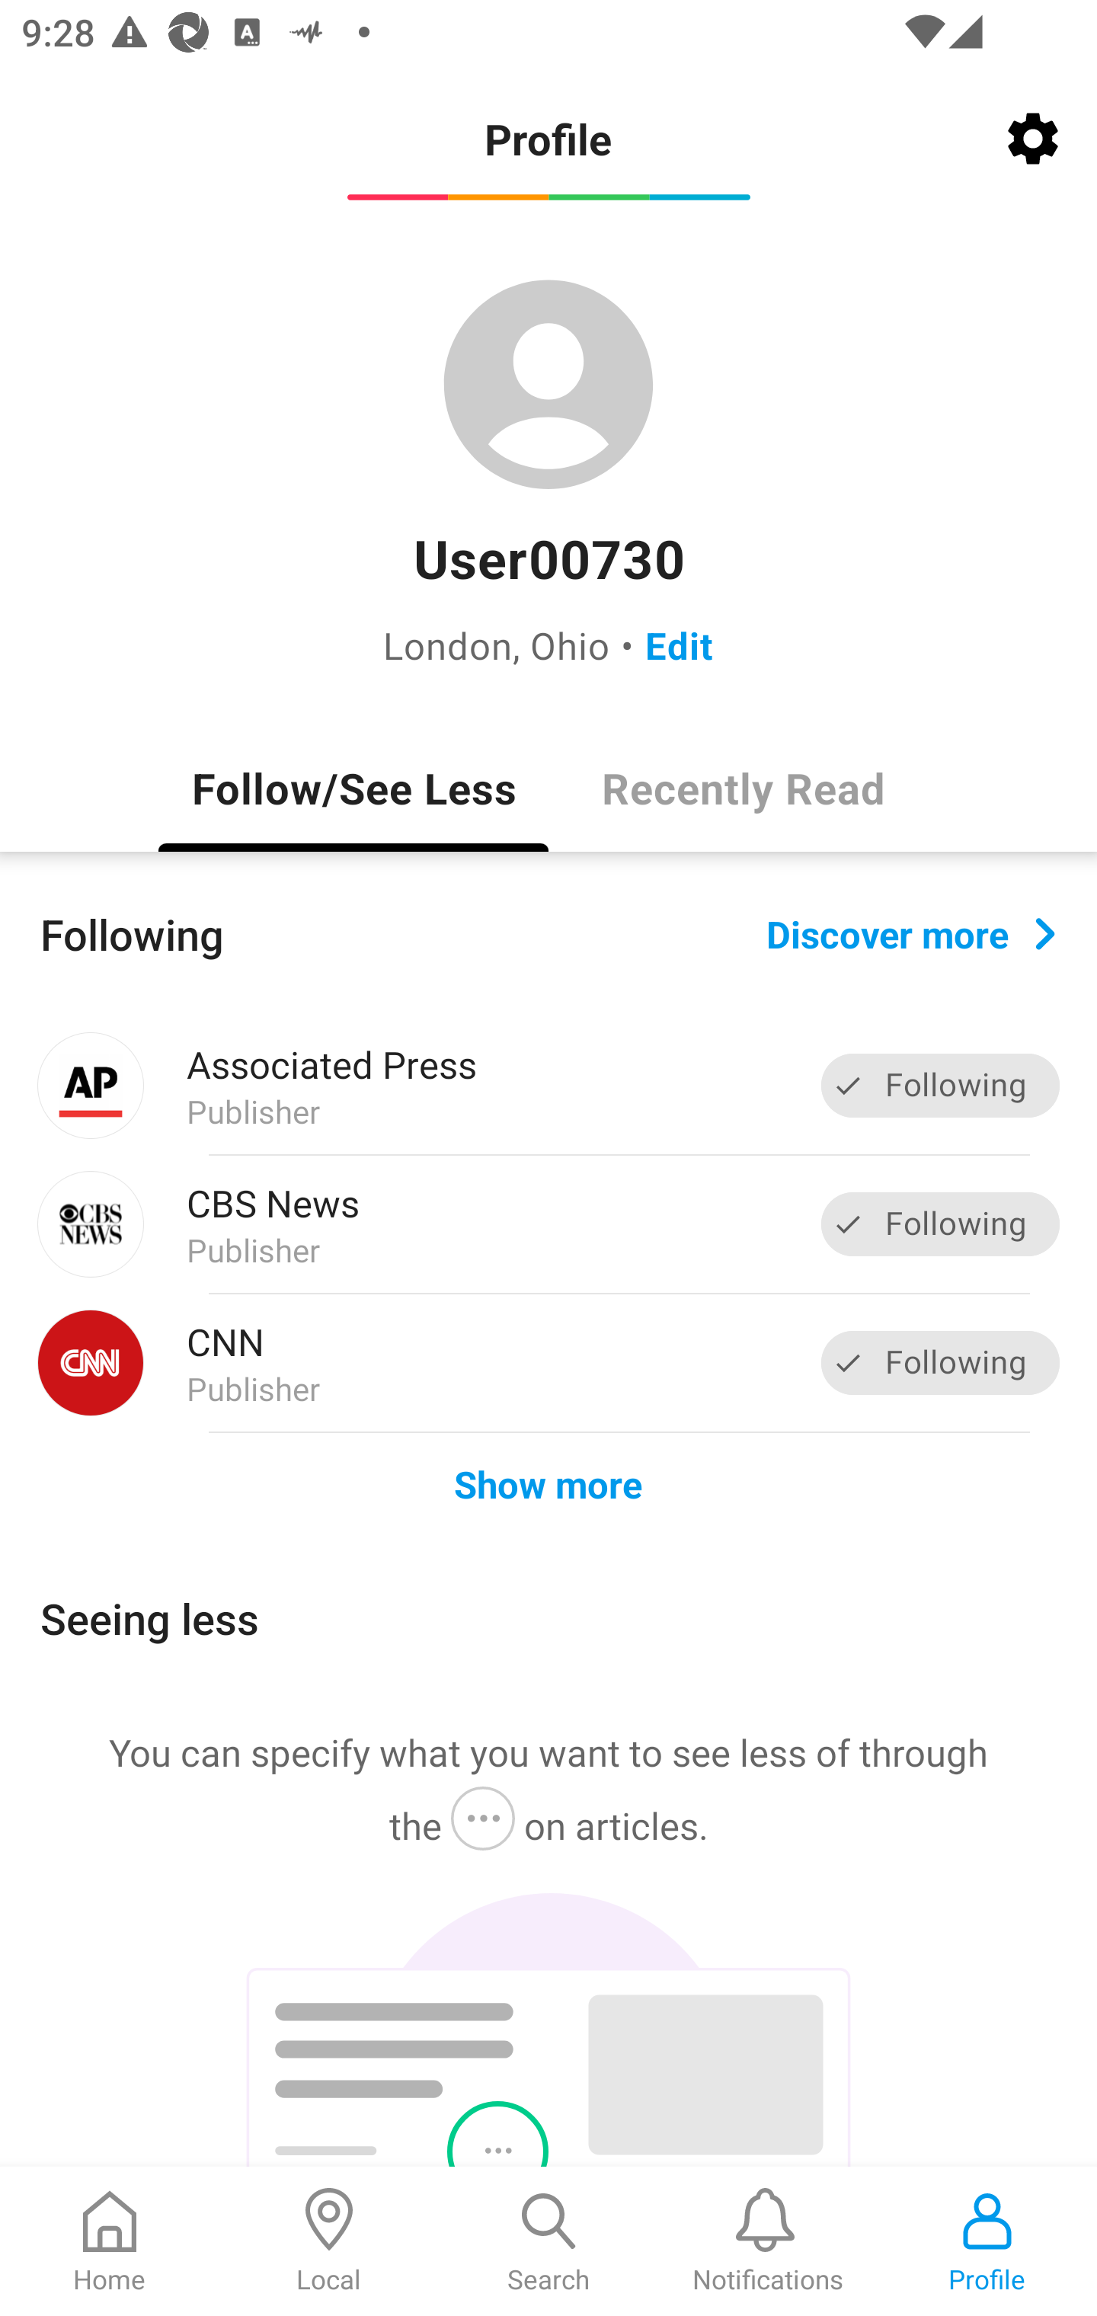 This screenshot has height=2316, width=1097. I want to click on Notifications, so click(768, 2241).